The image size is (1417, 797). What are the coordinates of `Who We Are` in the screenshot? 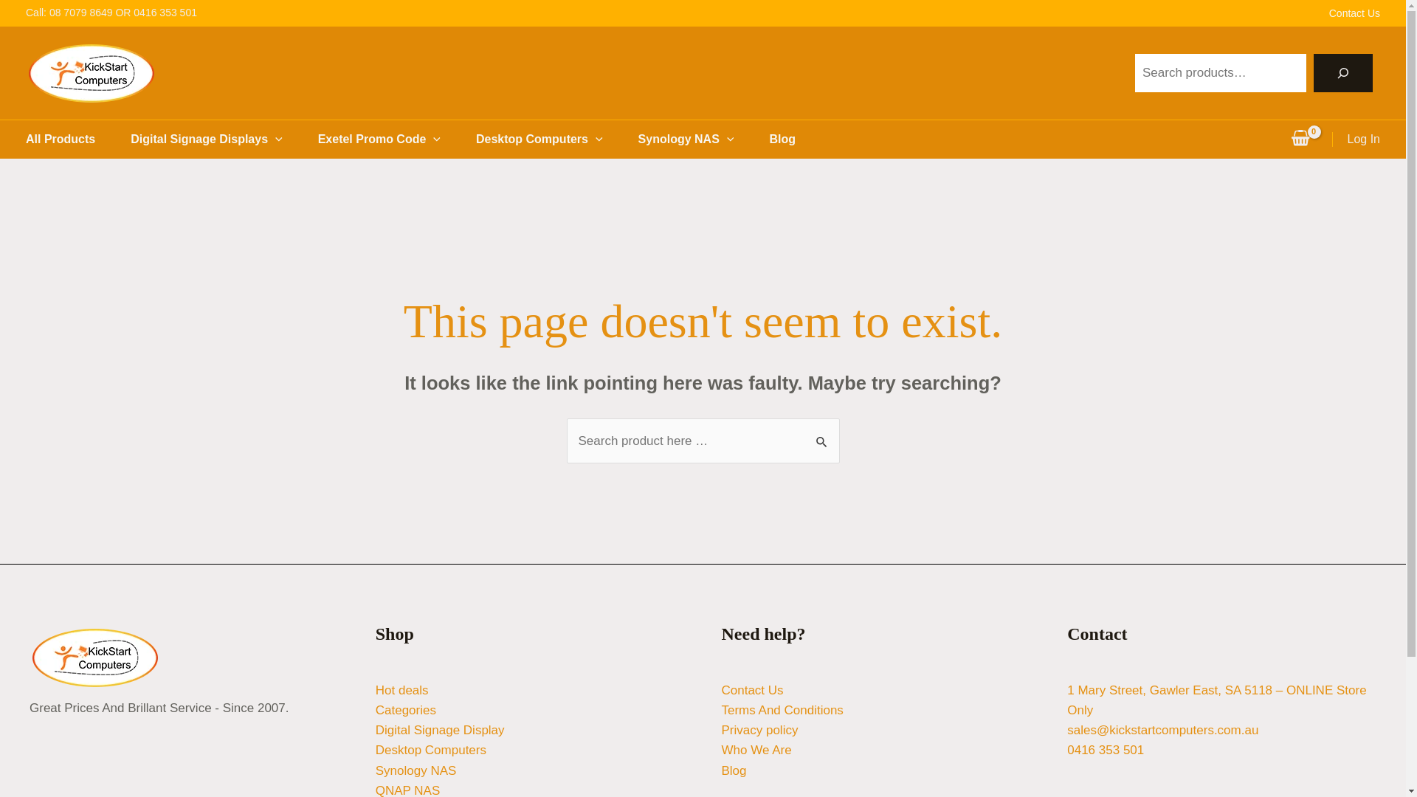 It's located at (757, 750).